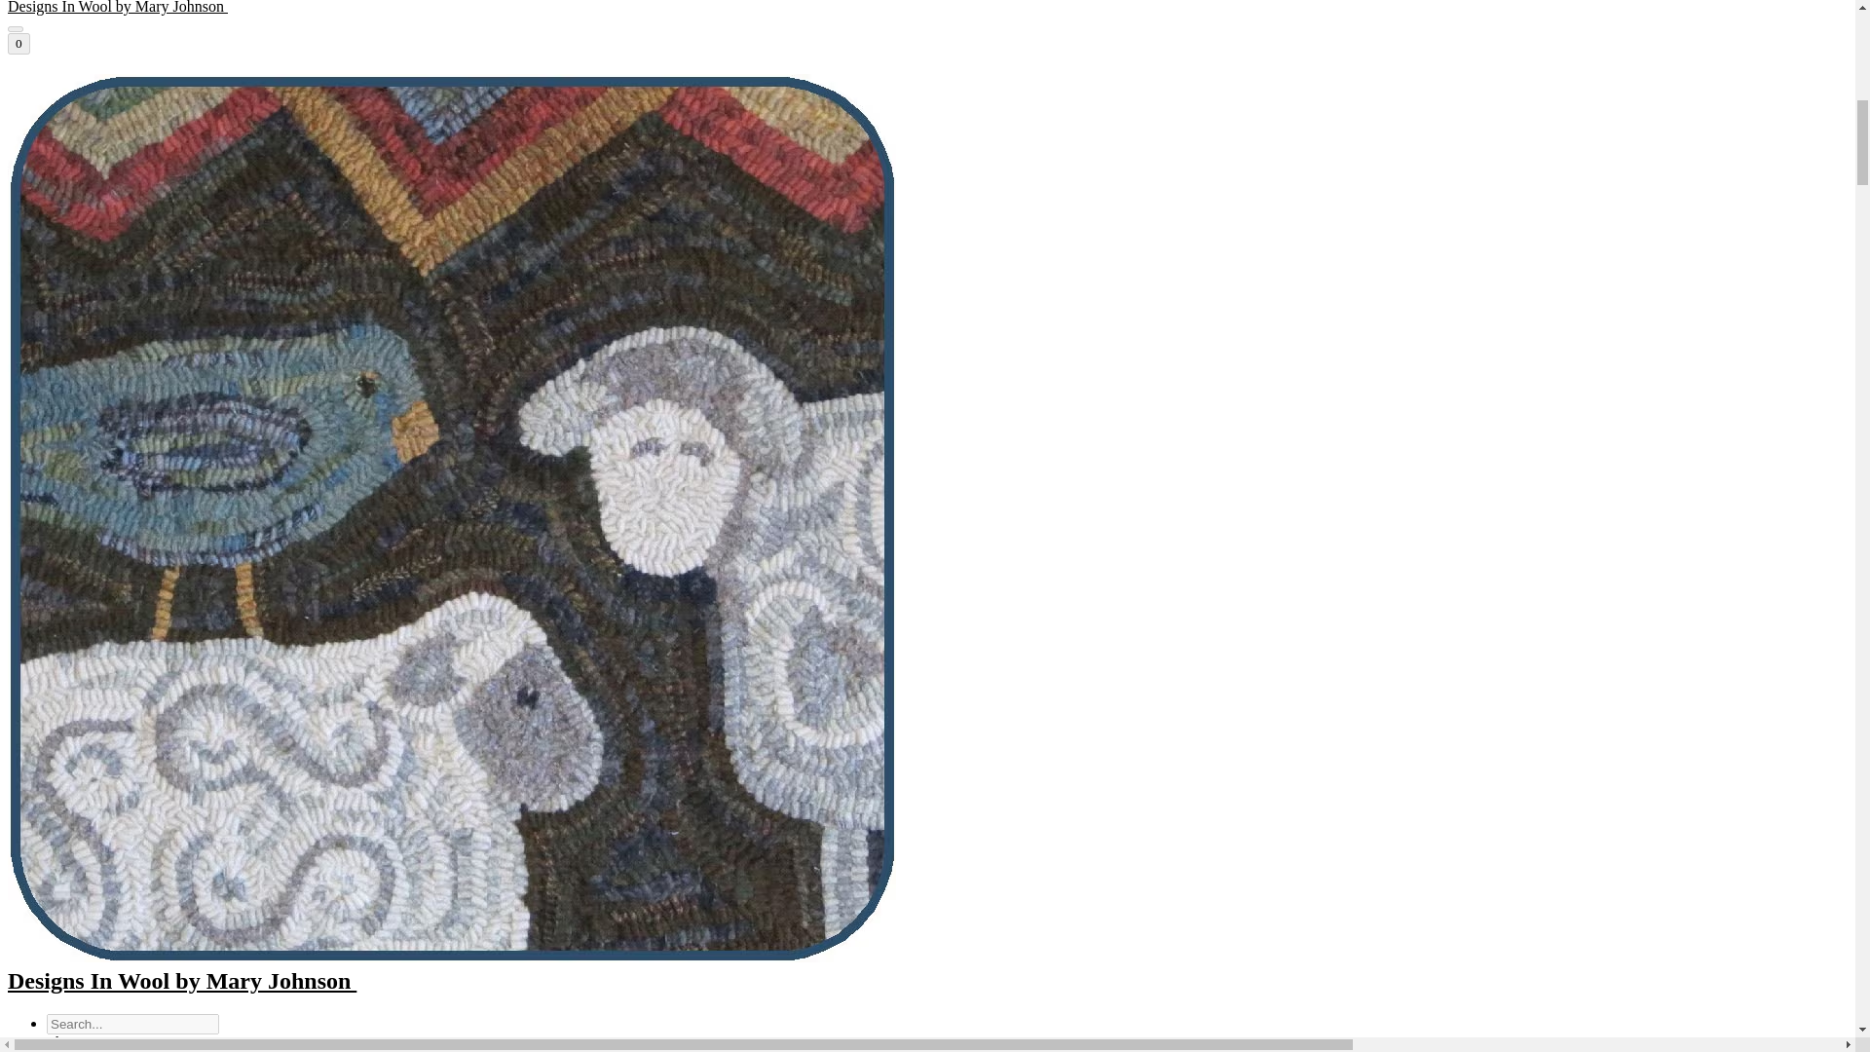 The height and width of the screenshot is (1052, 1870). I want to click on Shop, so click(62, 1042).